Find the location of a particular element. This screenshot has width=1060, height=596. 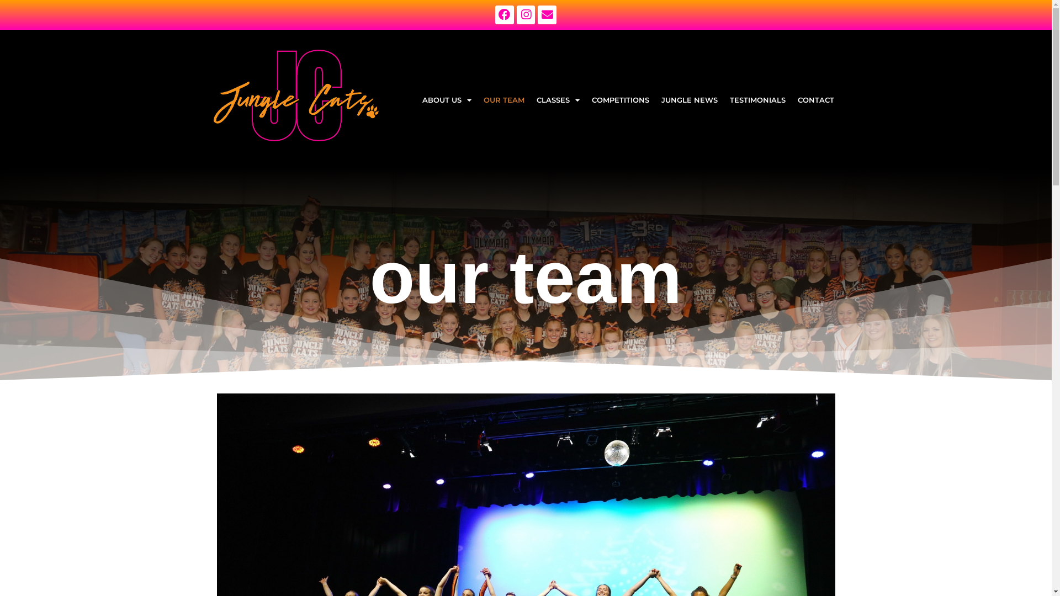

TESTIMONIALS is located at coordinates (757, 100).